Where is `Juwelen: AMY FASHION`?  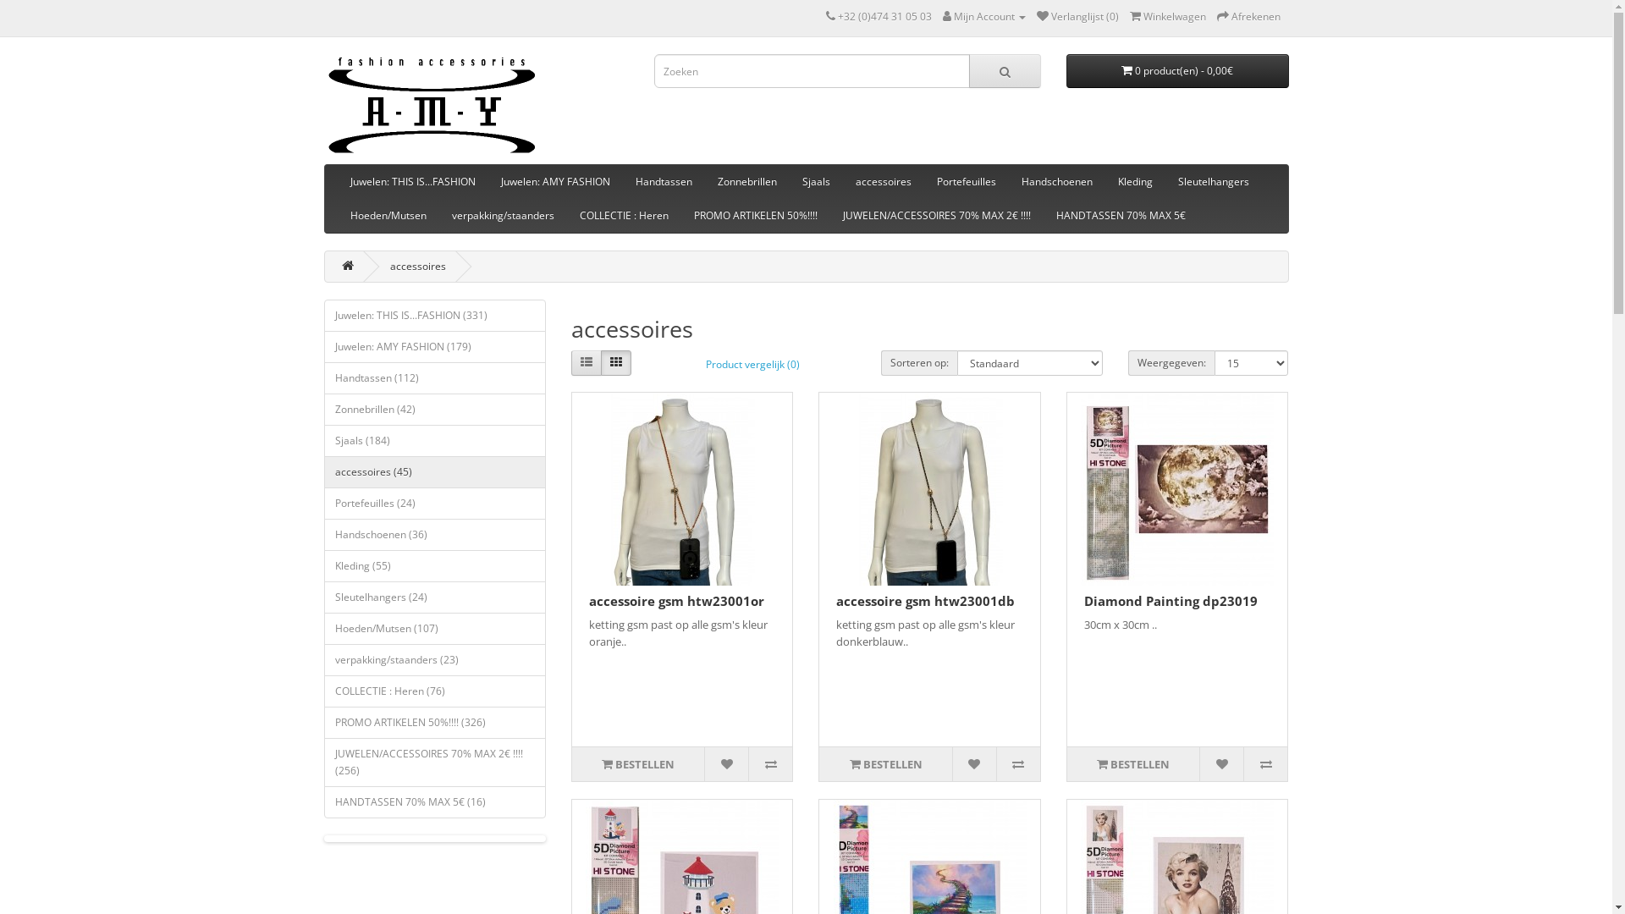
Juwelen: AMY FASHION is located at coordinates (555, 182).